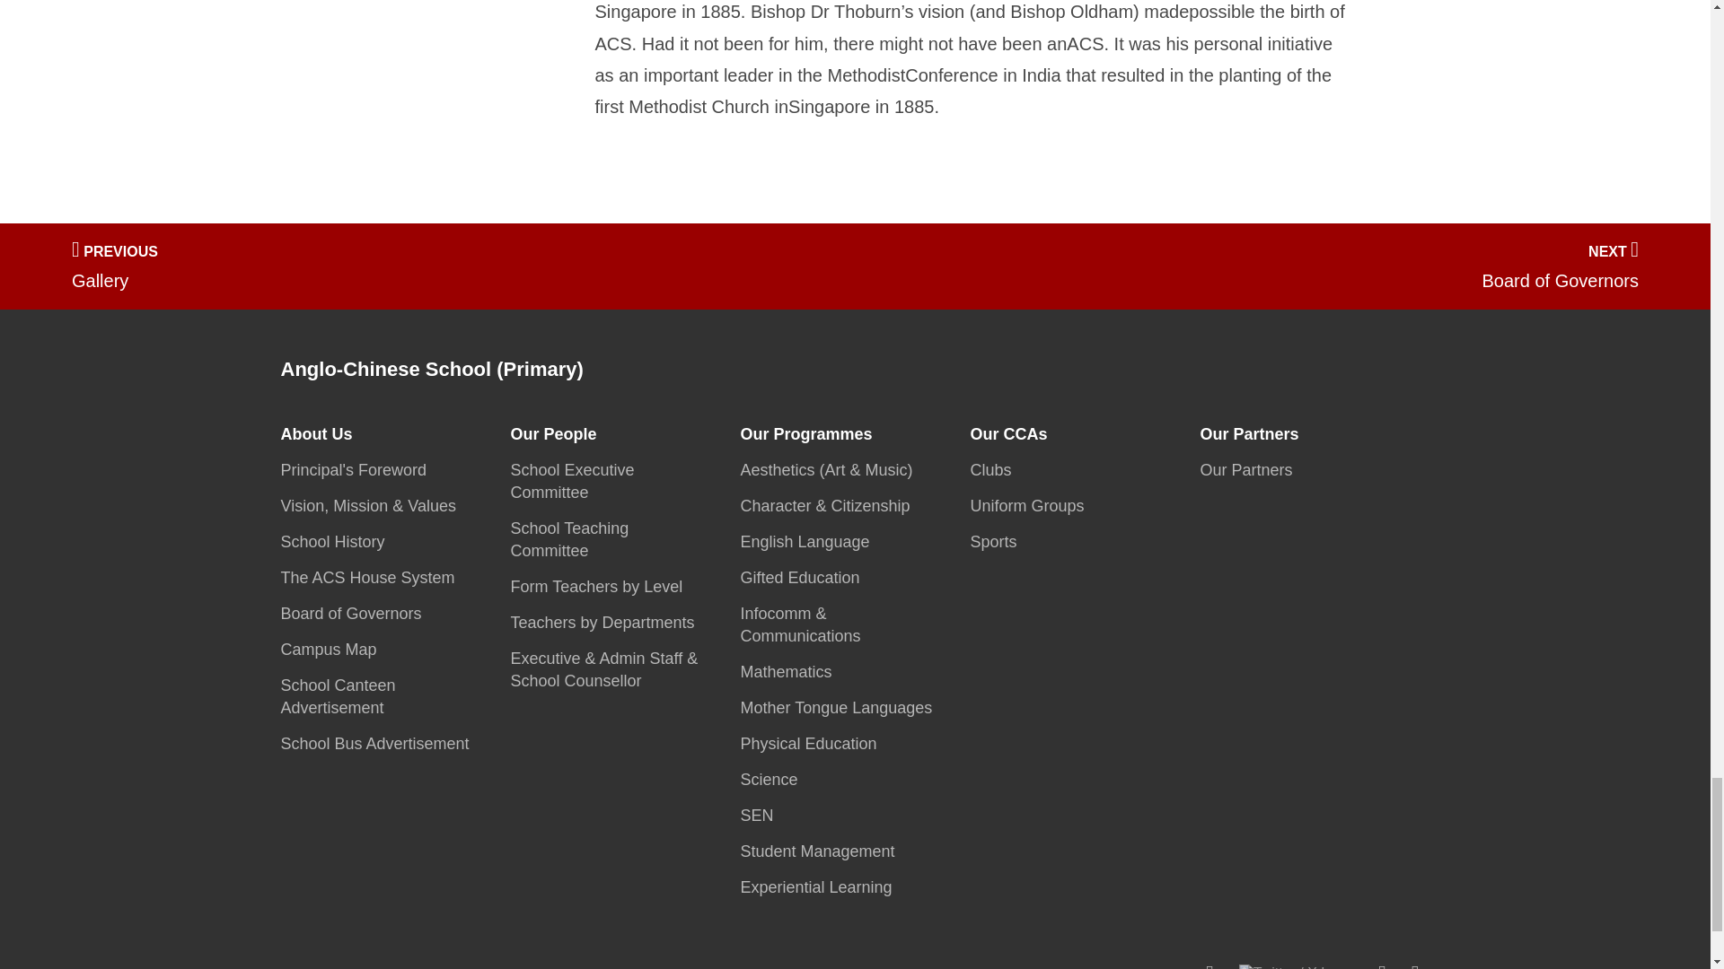  Describe the element at coordinates (1381, 965) in the screenshot. I see `Instagram` at that location.